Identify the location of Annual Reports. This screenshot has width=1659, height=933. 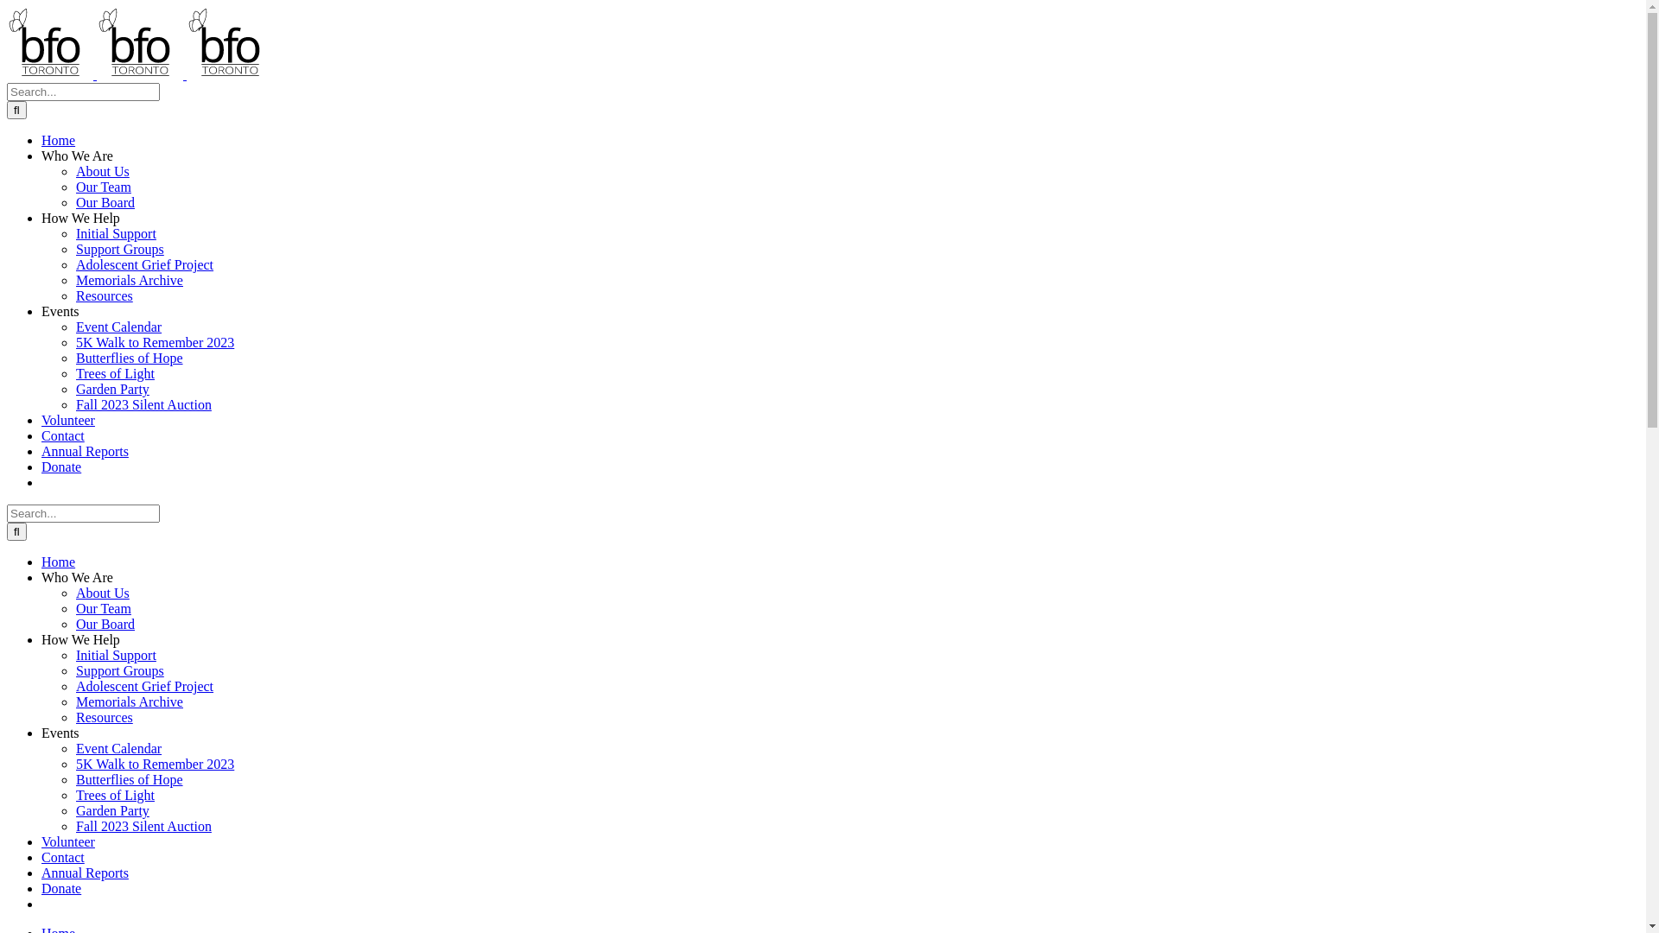
(85, 451).